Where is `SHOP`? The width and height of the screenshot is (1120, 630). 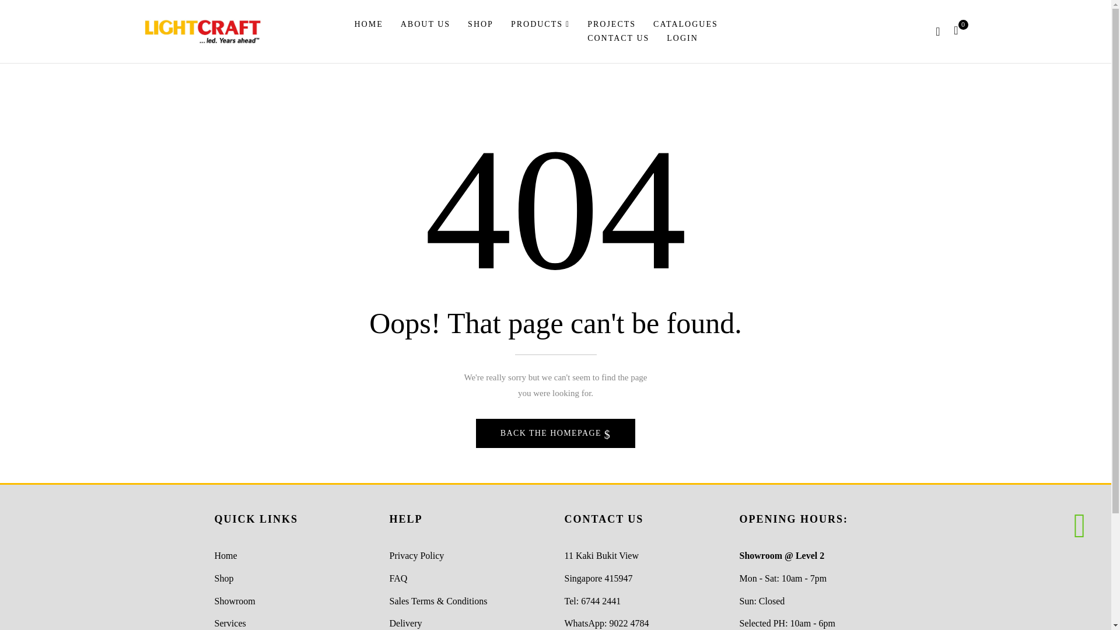
SHOP is located at coordinates (481, 24).